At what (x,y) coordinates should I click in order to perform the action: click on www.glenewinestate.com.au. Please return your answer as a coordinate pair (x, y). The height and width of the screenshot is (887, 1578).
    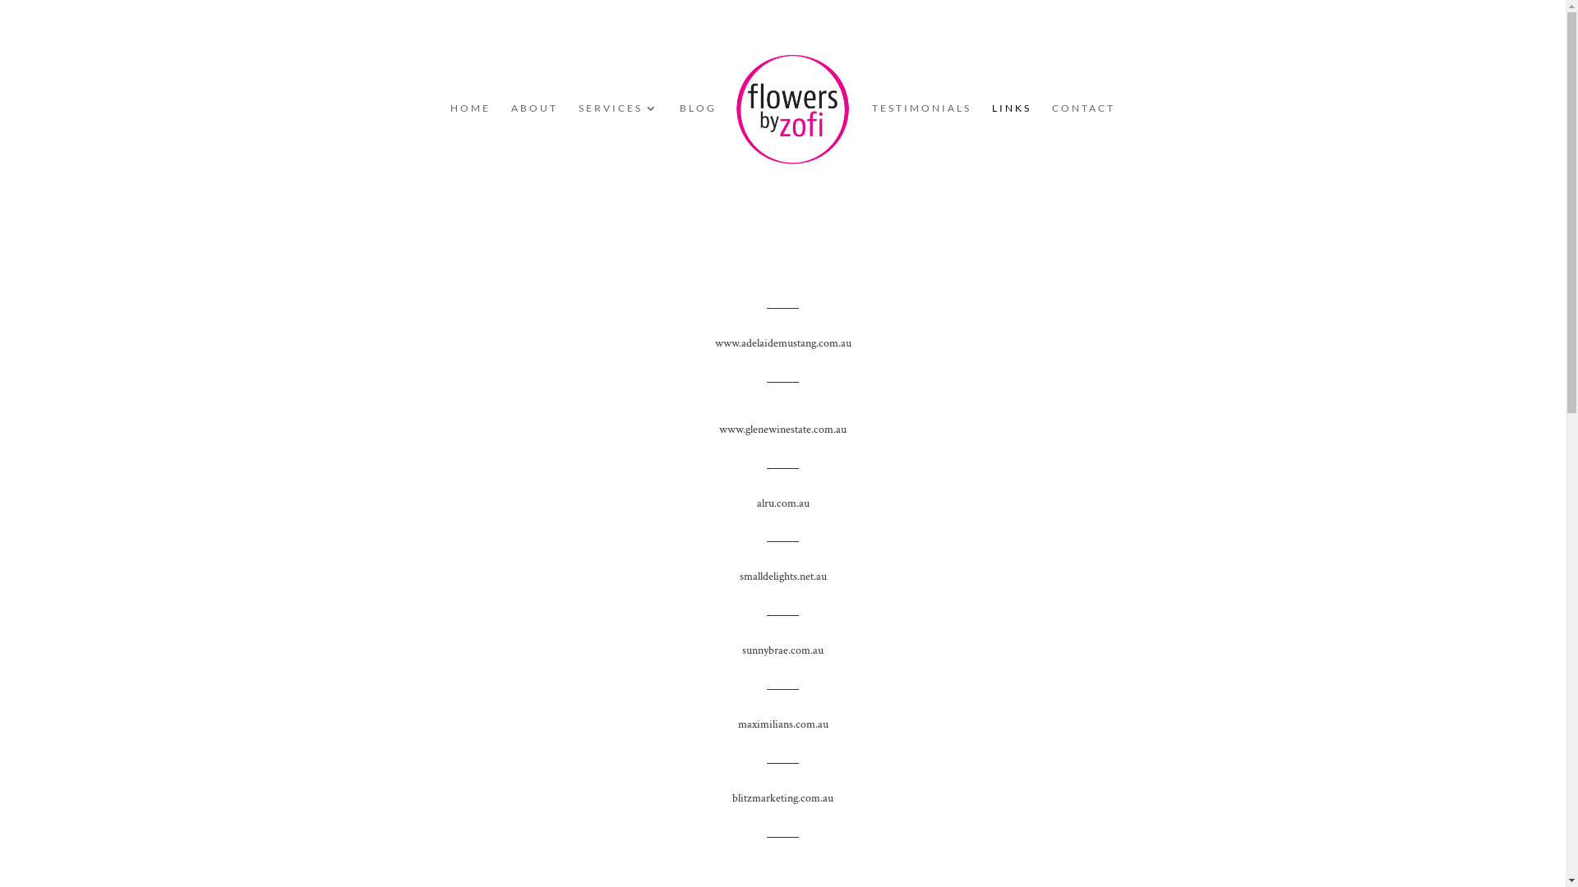
    Looking at the image, I should click on (782, 430).